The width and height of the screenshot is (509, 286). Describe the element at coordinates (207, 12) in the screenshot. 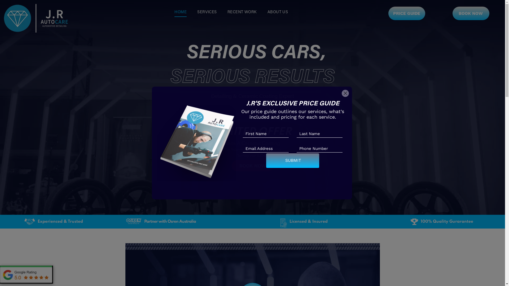

I see `SERVICES` at that location.